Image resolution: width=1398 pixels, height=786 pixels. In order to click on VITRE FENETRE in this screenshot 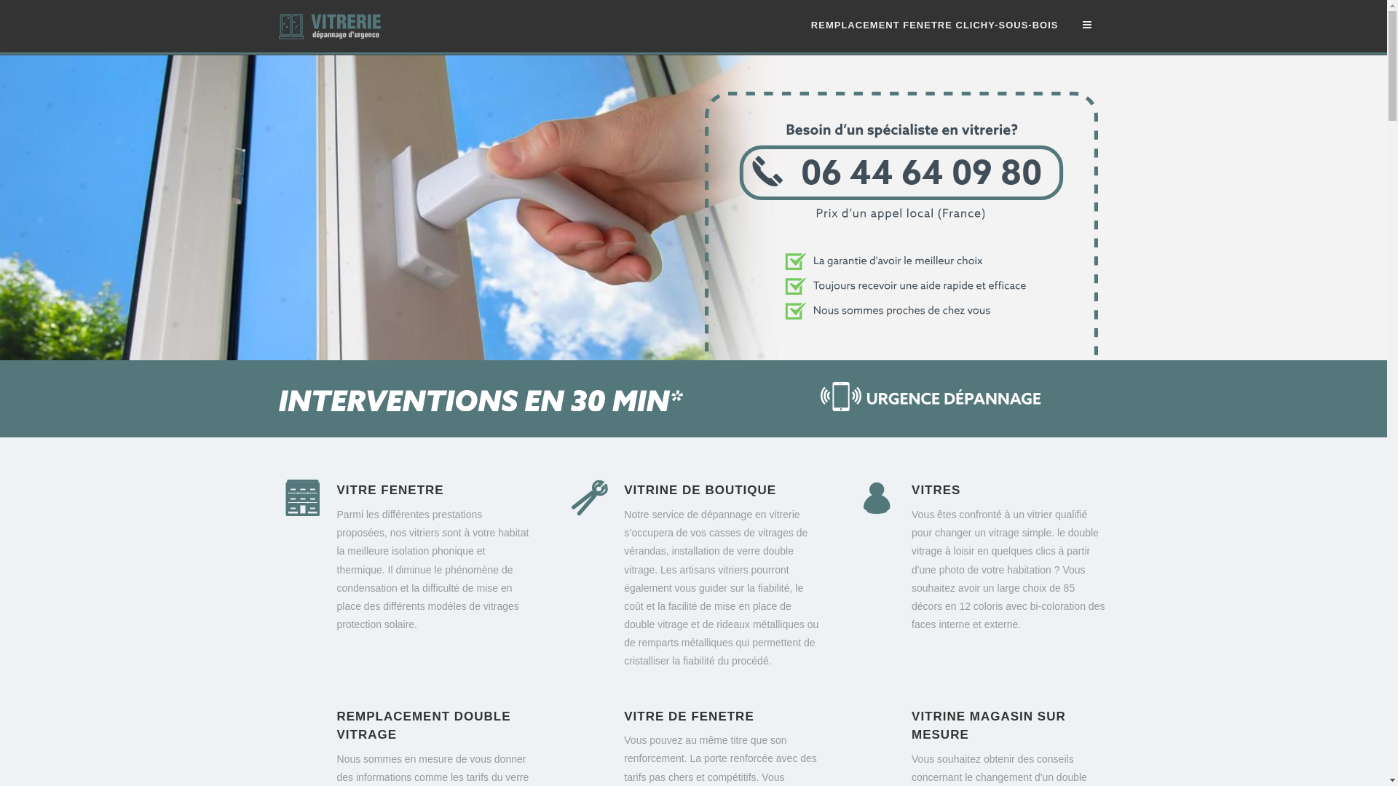, I will do `click(390, 491)`.